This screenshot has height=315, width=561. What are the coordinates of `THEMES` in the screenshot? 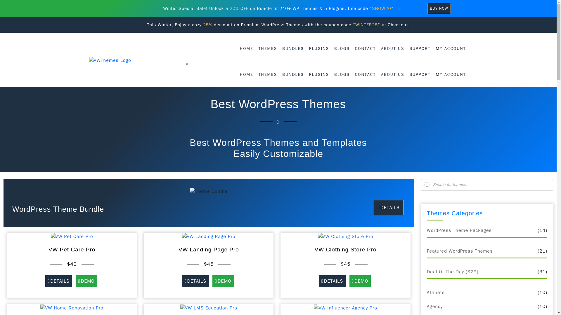 It's located at (268, 75).